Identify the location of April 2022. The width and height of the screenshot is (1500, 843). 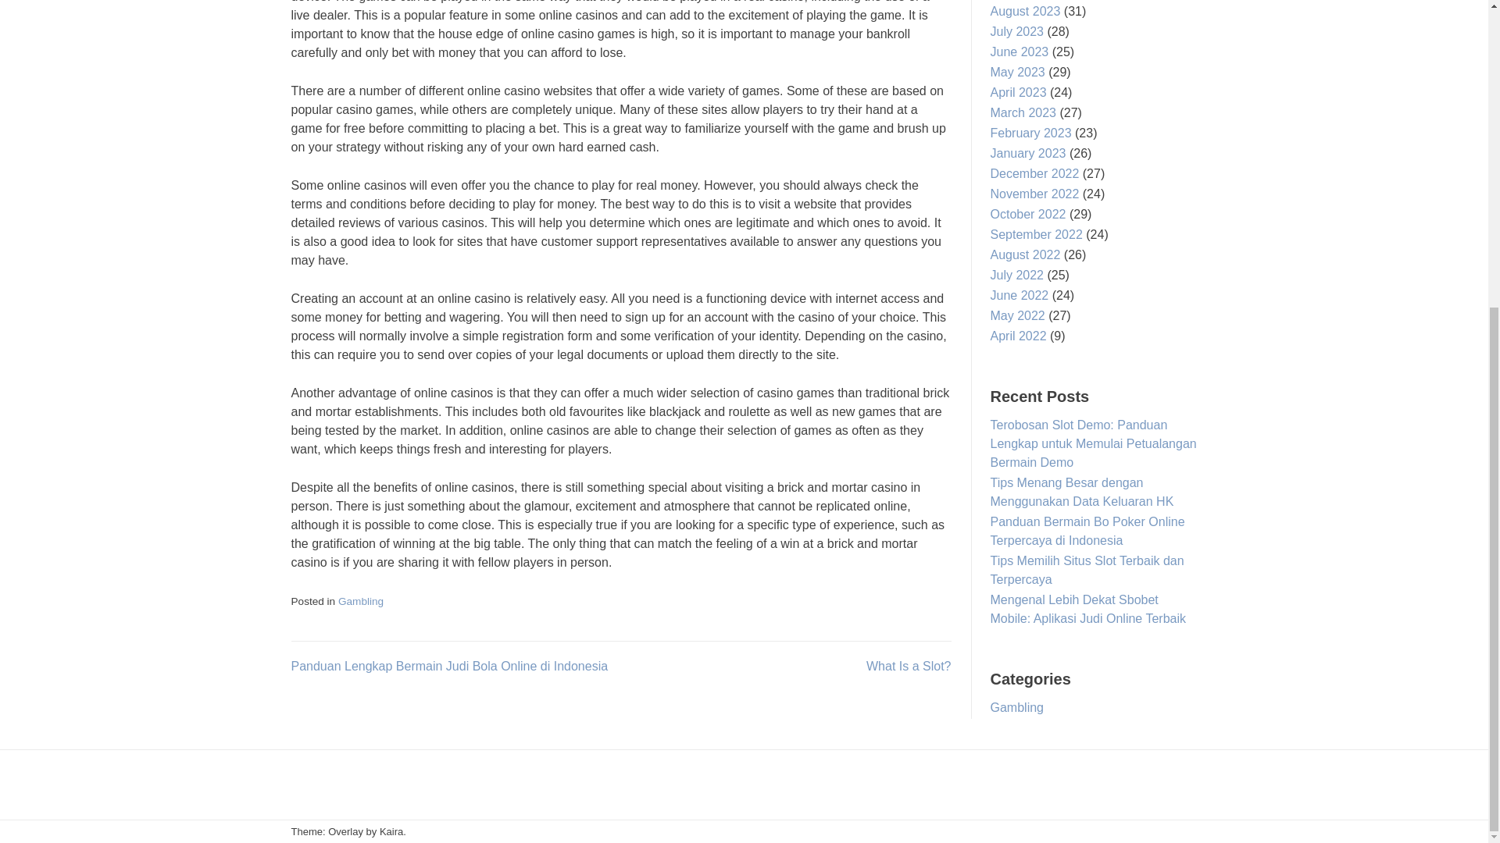
(1019, 336).